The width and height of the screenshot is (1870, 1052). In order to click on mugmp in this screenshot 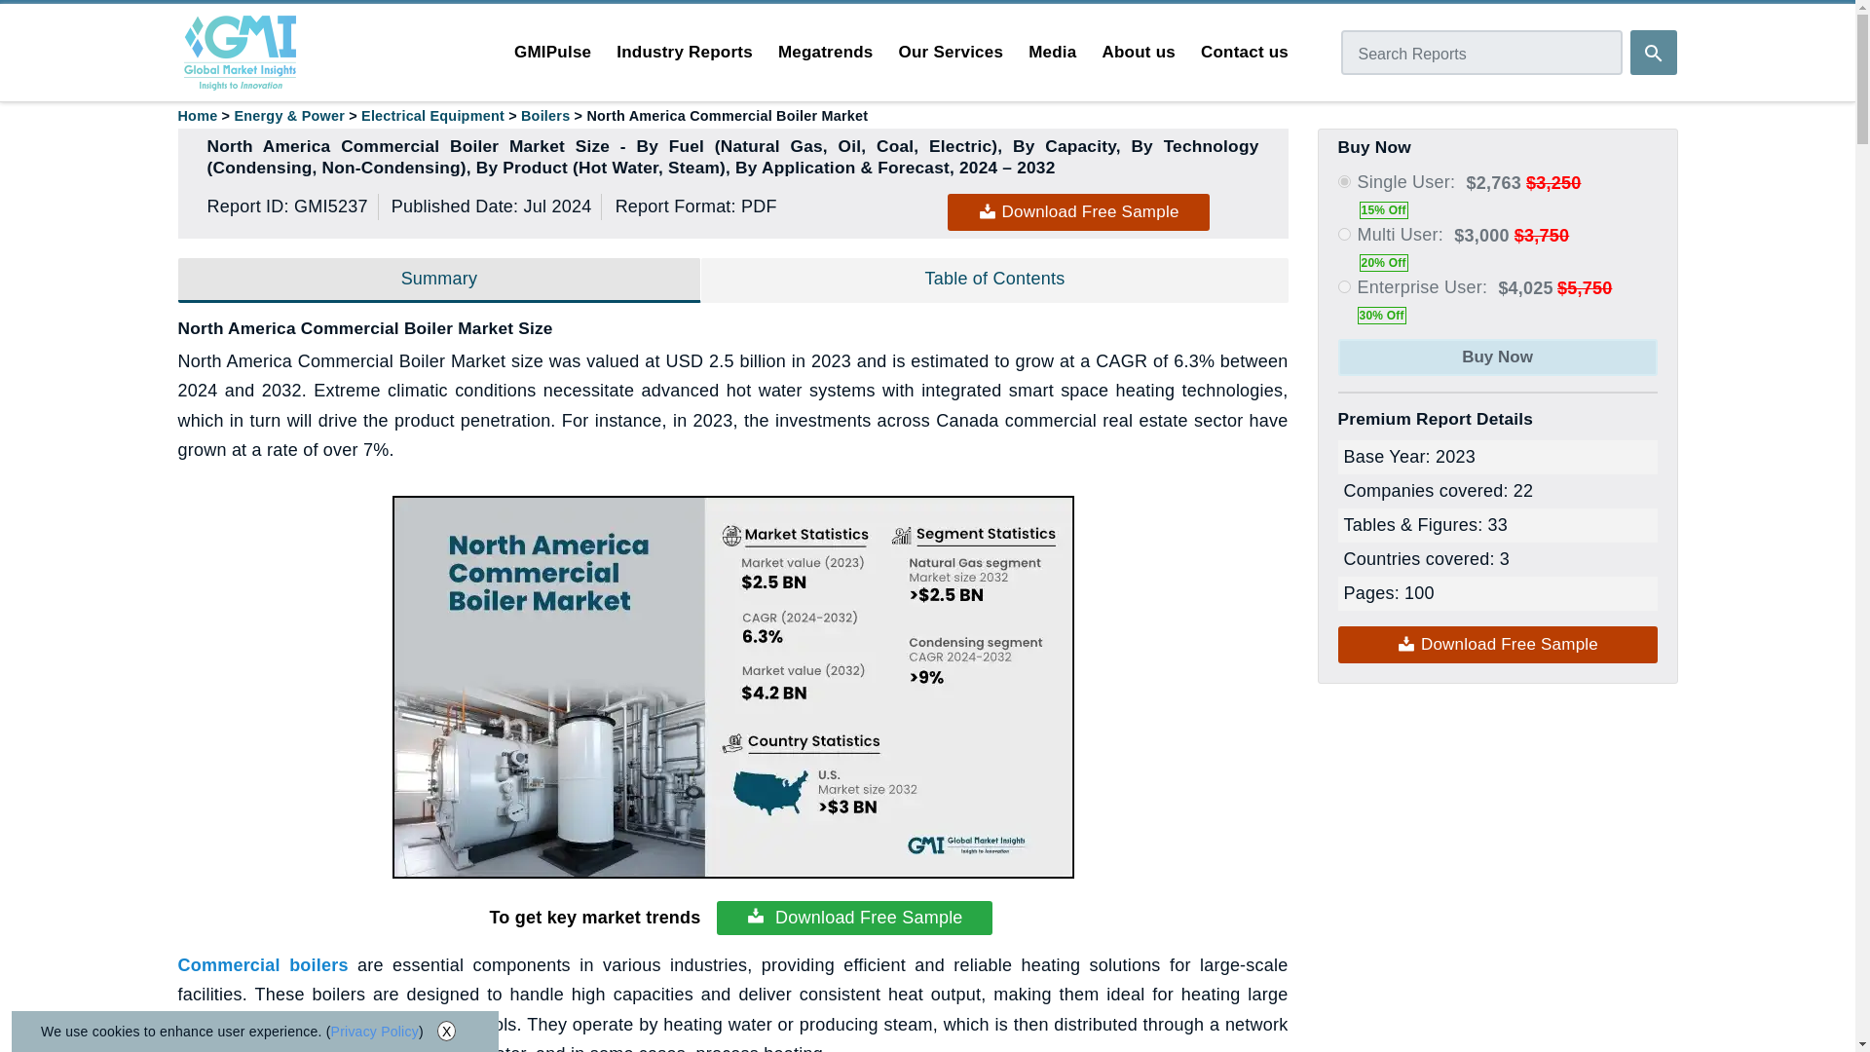, I will do `click(1344, 234)`.